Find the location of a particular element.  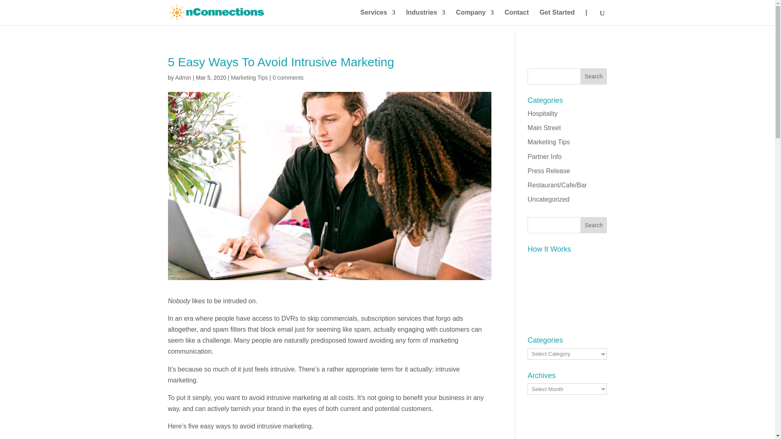

Get Started is located at coordinates (556, 17).